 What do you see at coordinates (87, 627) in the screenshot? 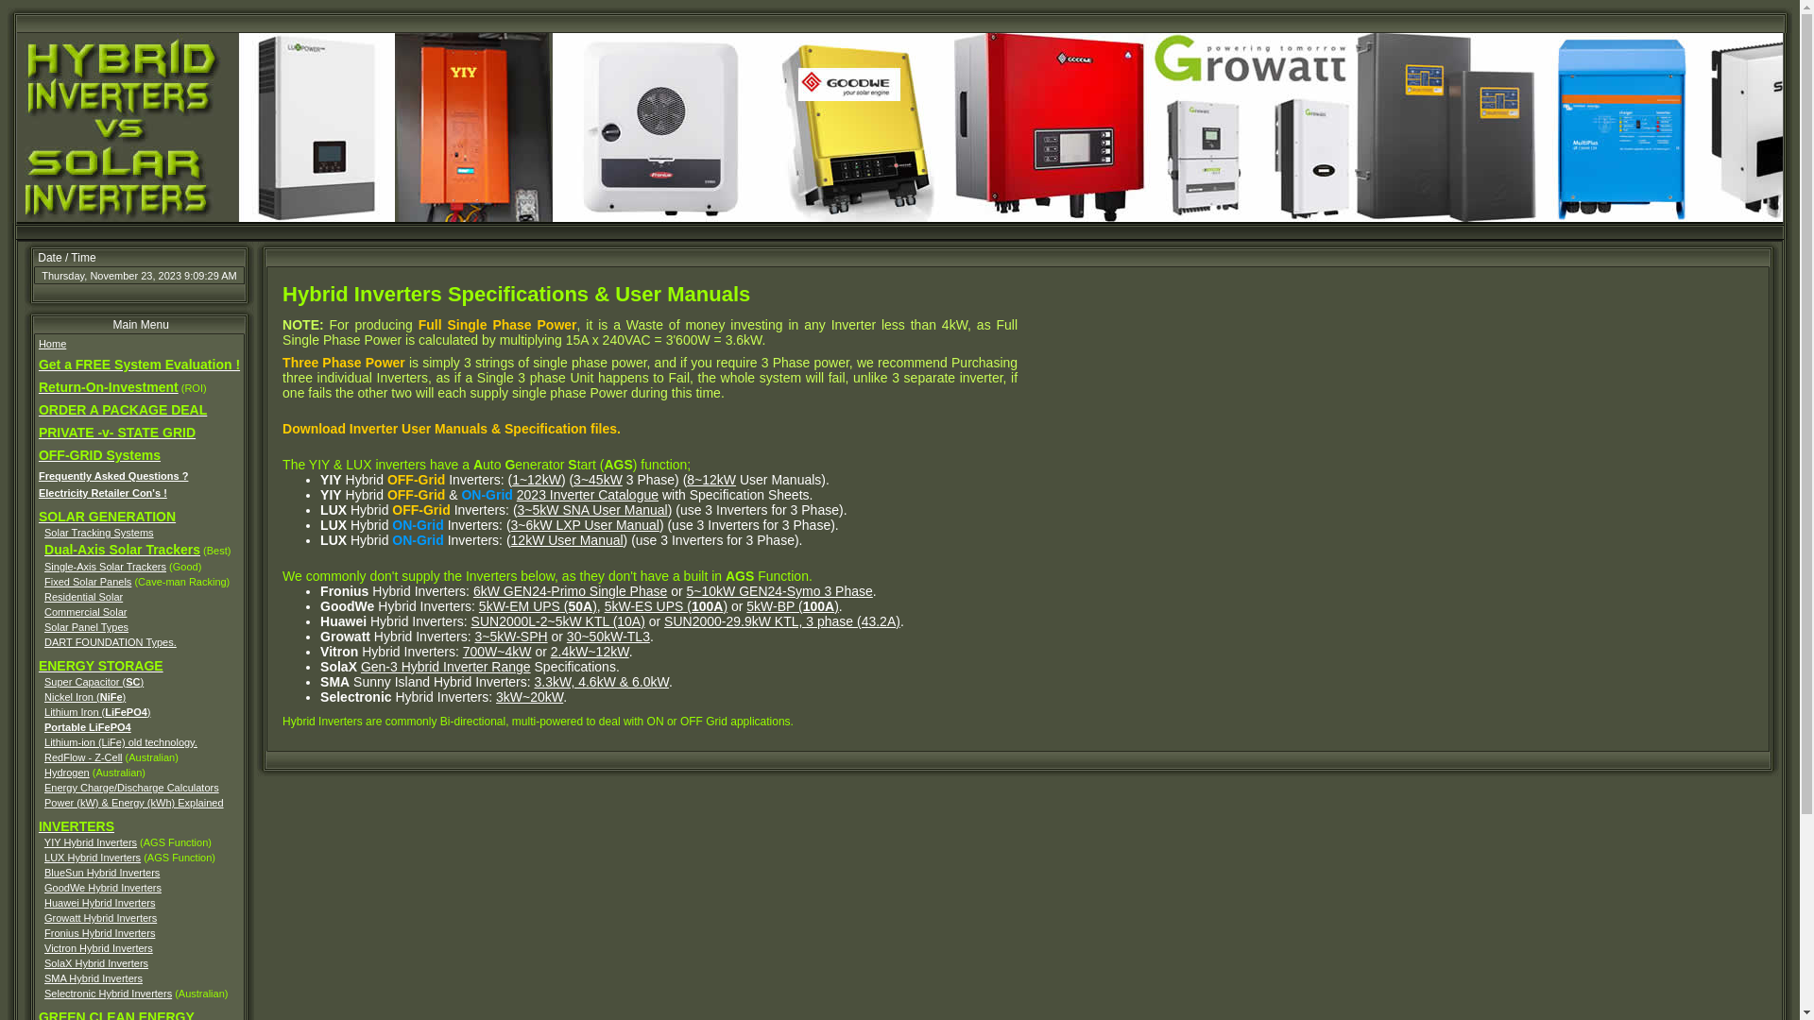
I see `Solar Panel Types` at bounding box center [87, 627].